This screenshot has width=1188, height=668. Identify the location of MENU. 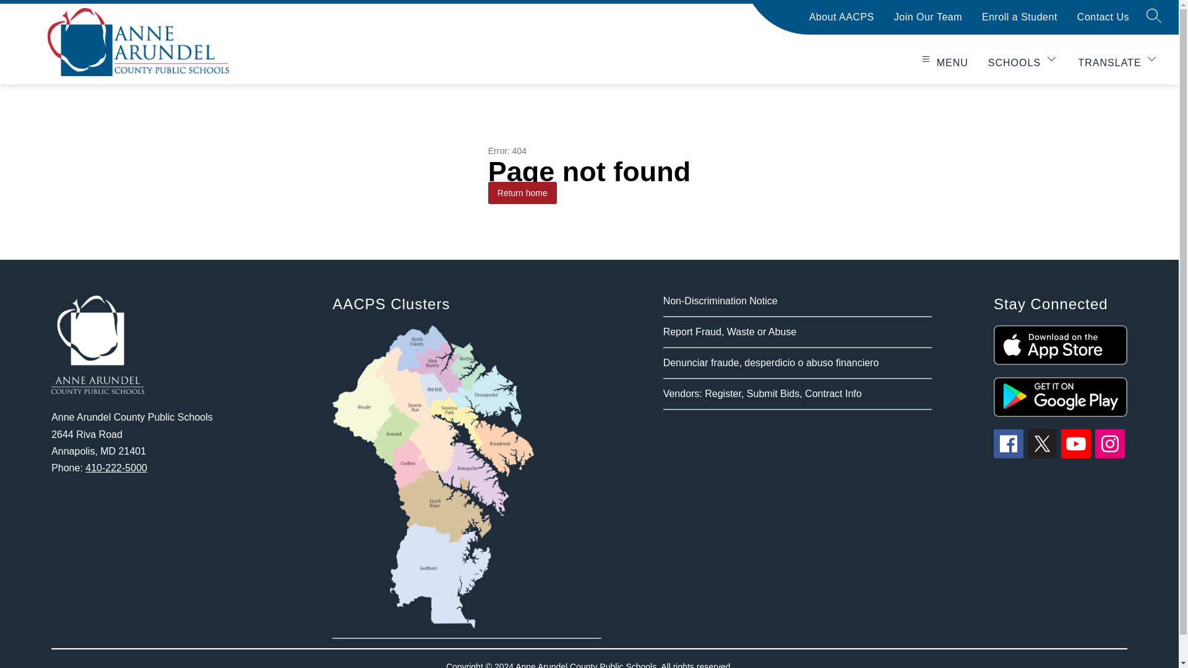
(943, 61).